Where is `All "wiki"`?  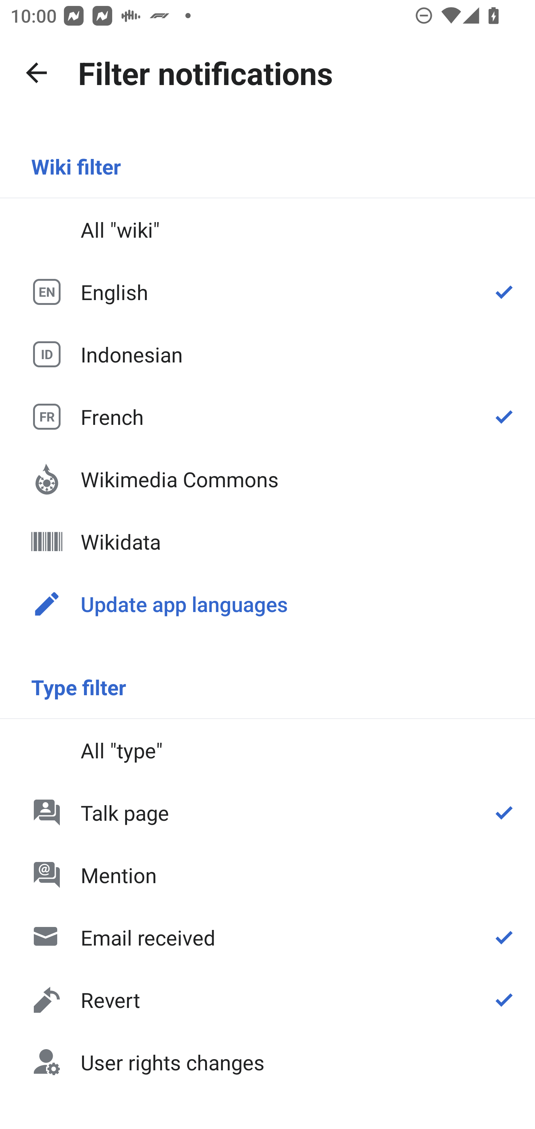 All "wiki" is located at coordinates (267, 230).